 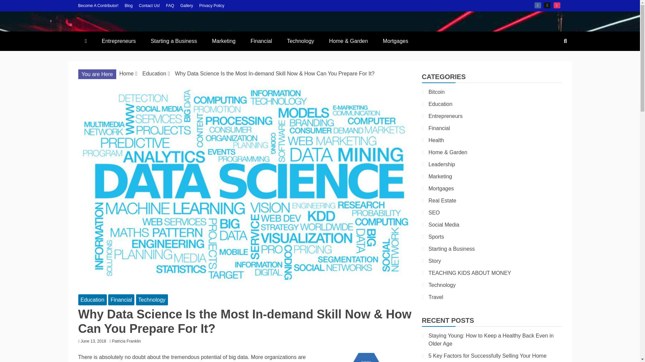 I want to click on Financial, so click(x=121, y=300).